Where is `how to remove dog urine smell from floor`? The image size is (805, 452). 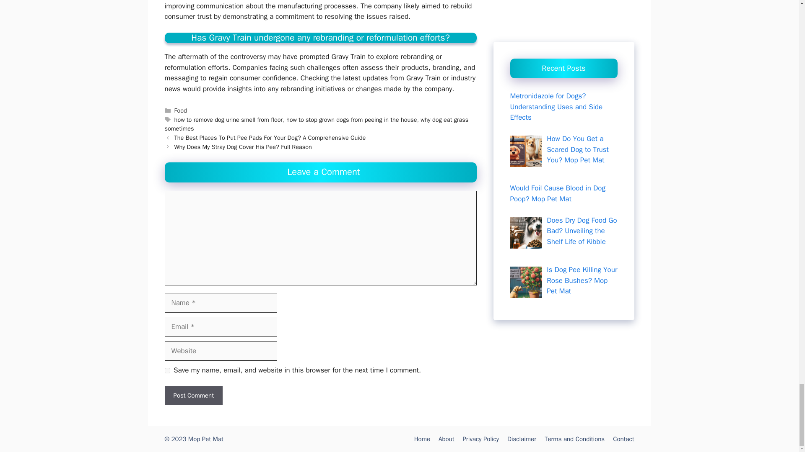 how to remove dog urine smell from floor is located at coordinates (229, 119).